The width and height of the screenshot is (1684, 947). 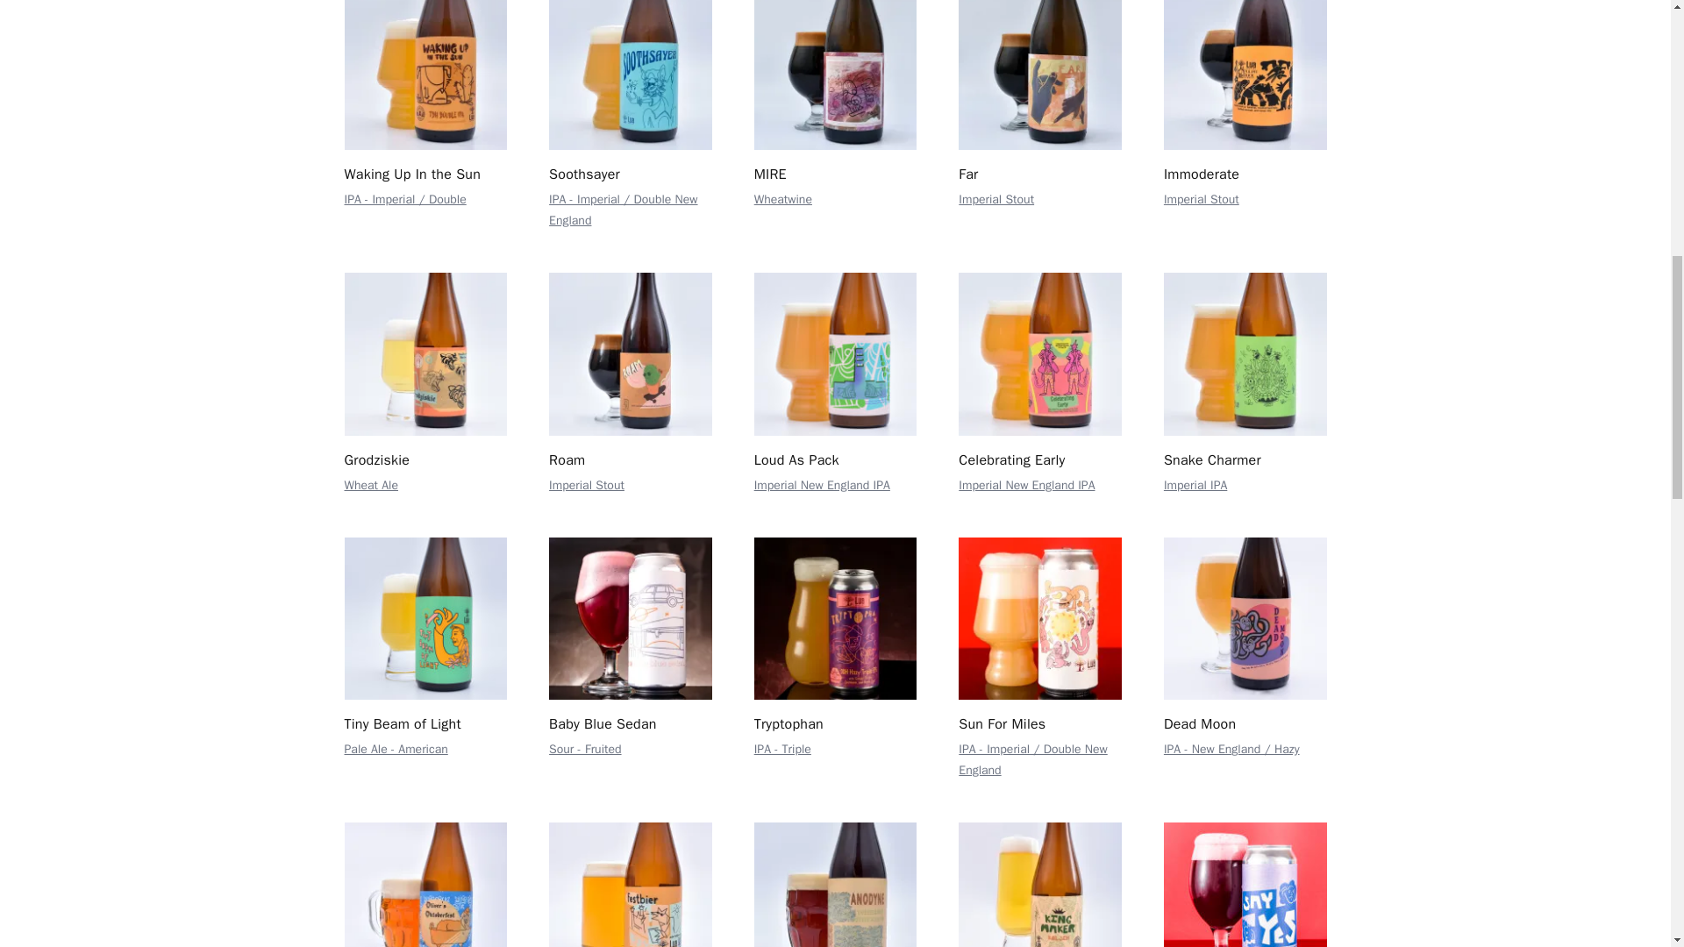 What do you see at coordinates (782, 200) in the screenshot?
I see `Wheatwine` at bounding box center [782, 200].